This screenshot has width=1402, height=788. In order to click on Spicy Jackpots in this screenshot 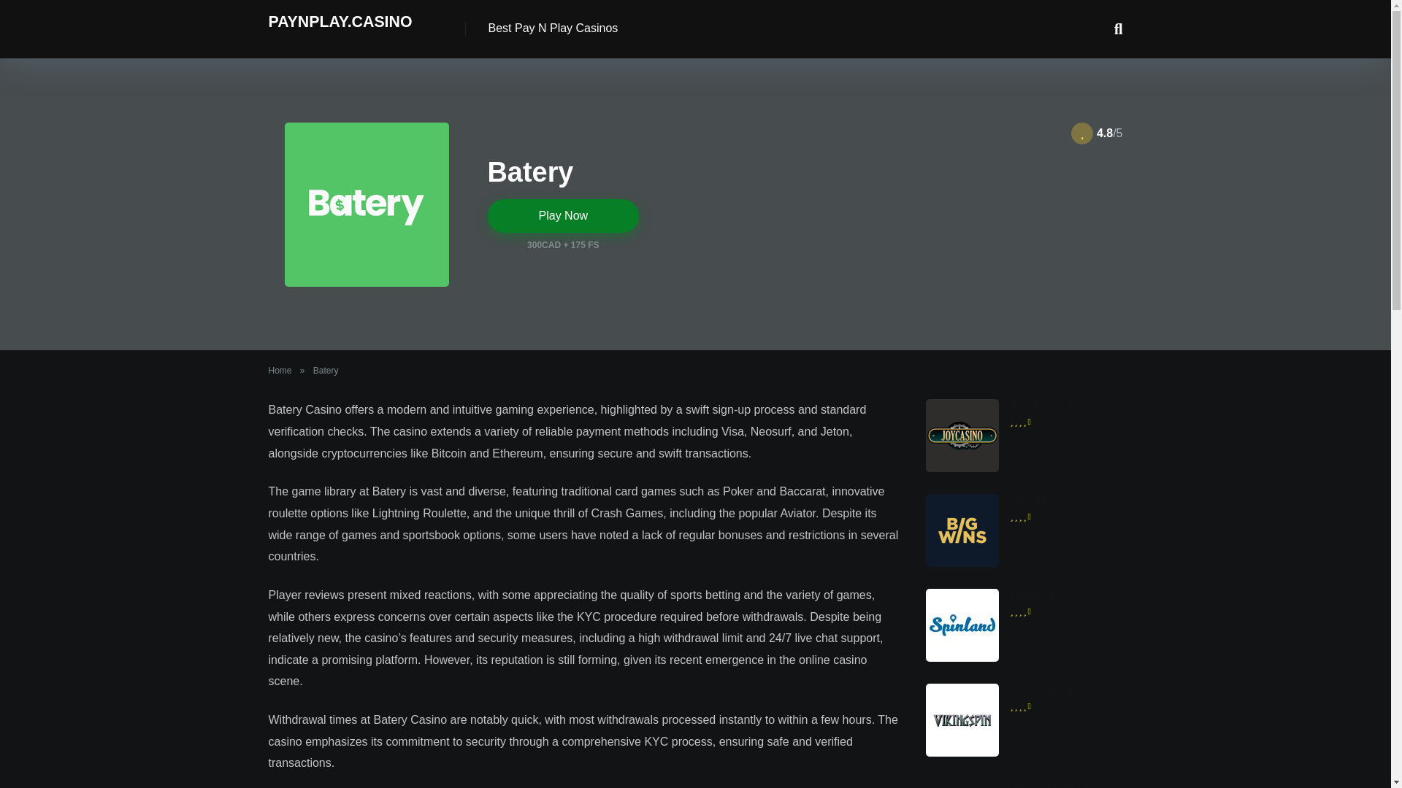, I will do `click(1051, 784)`.